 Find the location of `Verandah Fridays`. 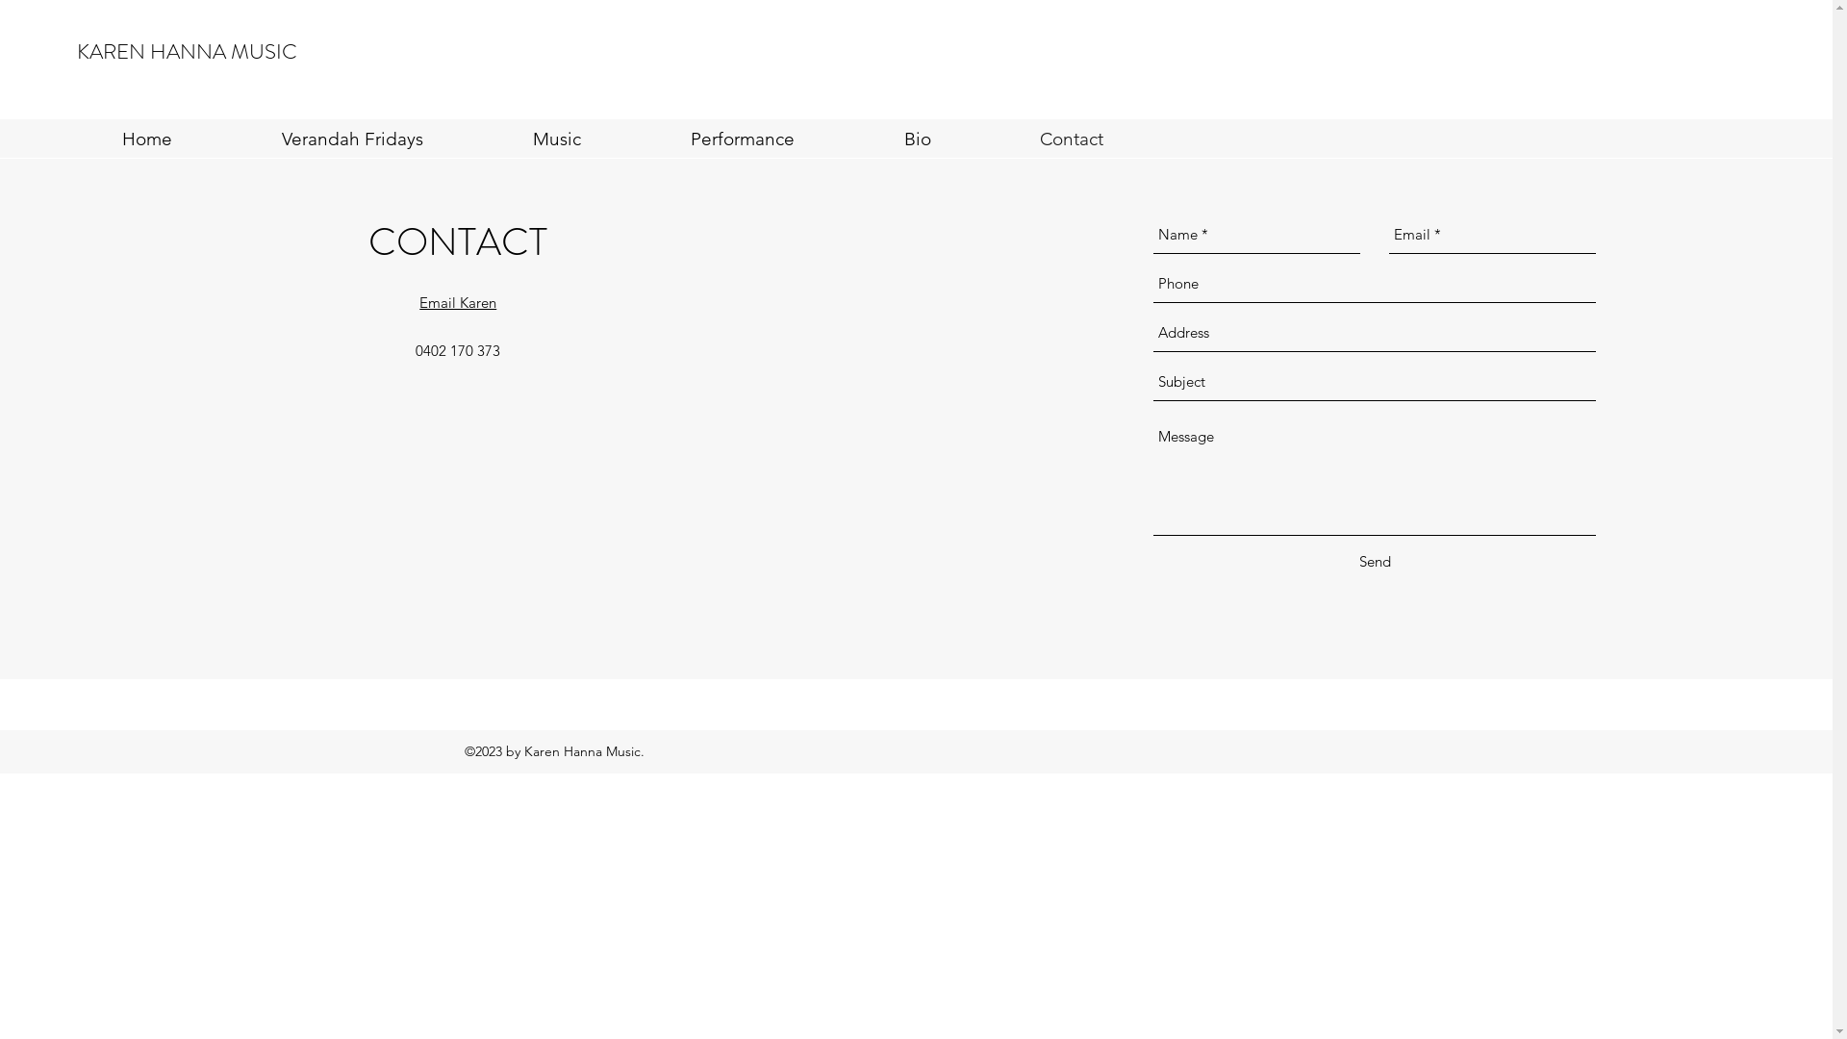

Verandah Fridays is located at coordinates (352, 139).